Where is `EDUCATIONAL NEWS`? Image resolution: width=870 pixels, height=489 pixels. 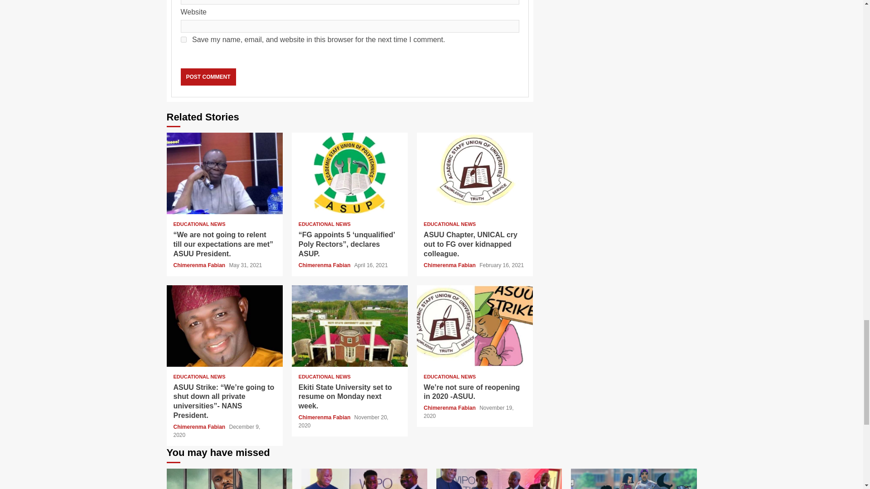
EDUCATIONAL NEWS is located at coordinates (199, 225).